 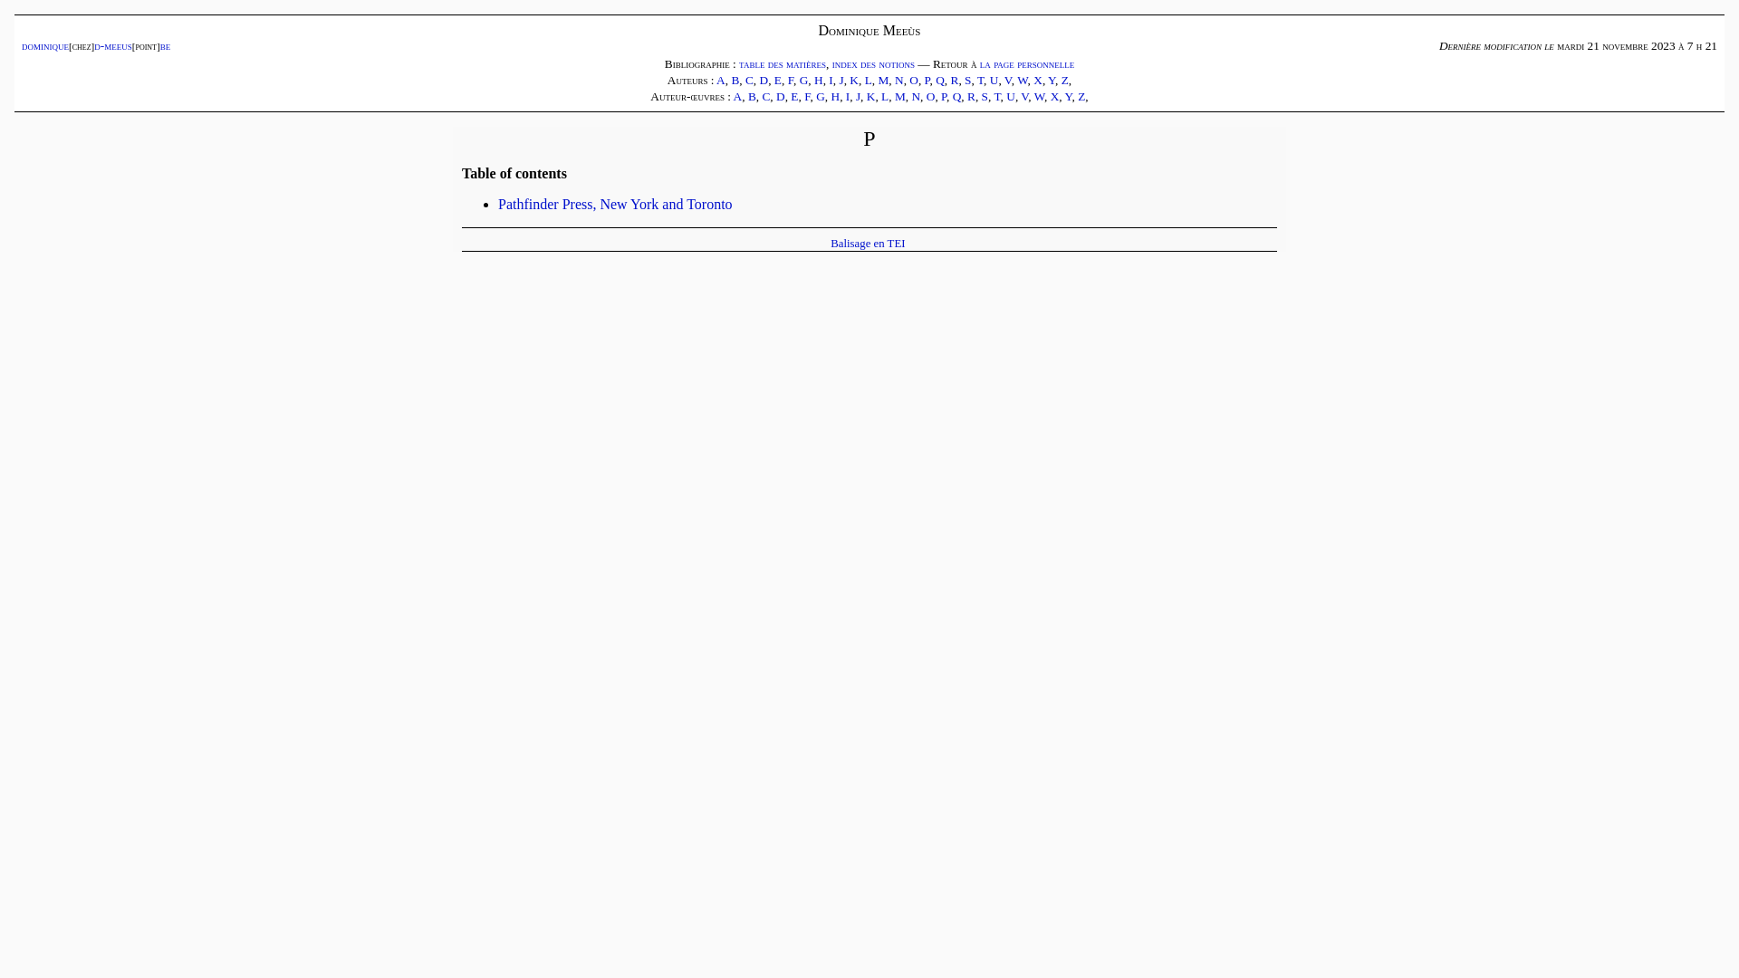 I want to click on Y, so click(x=1052, y=80).